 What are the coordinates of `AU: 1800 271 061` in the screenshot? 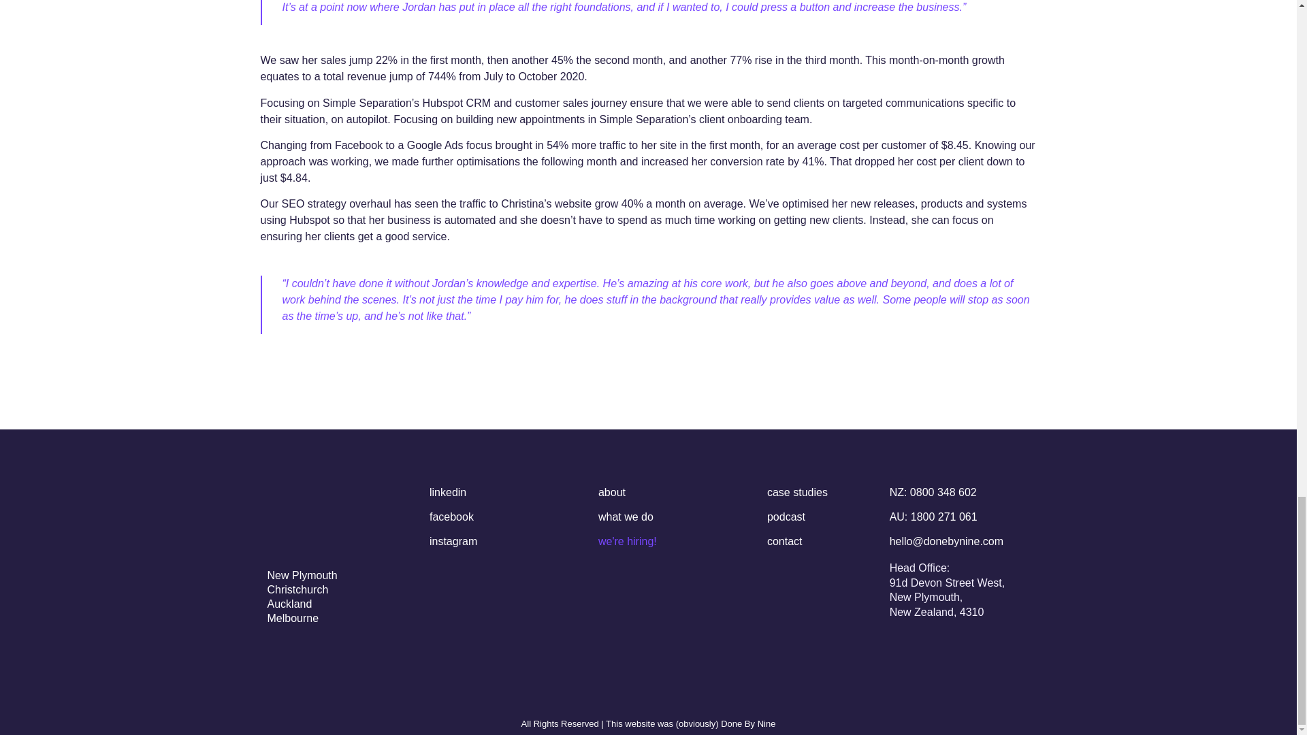 It's located at (934, 516).